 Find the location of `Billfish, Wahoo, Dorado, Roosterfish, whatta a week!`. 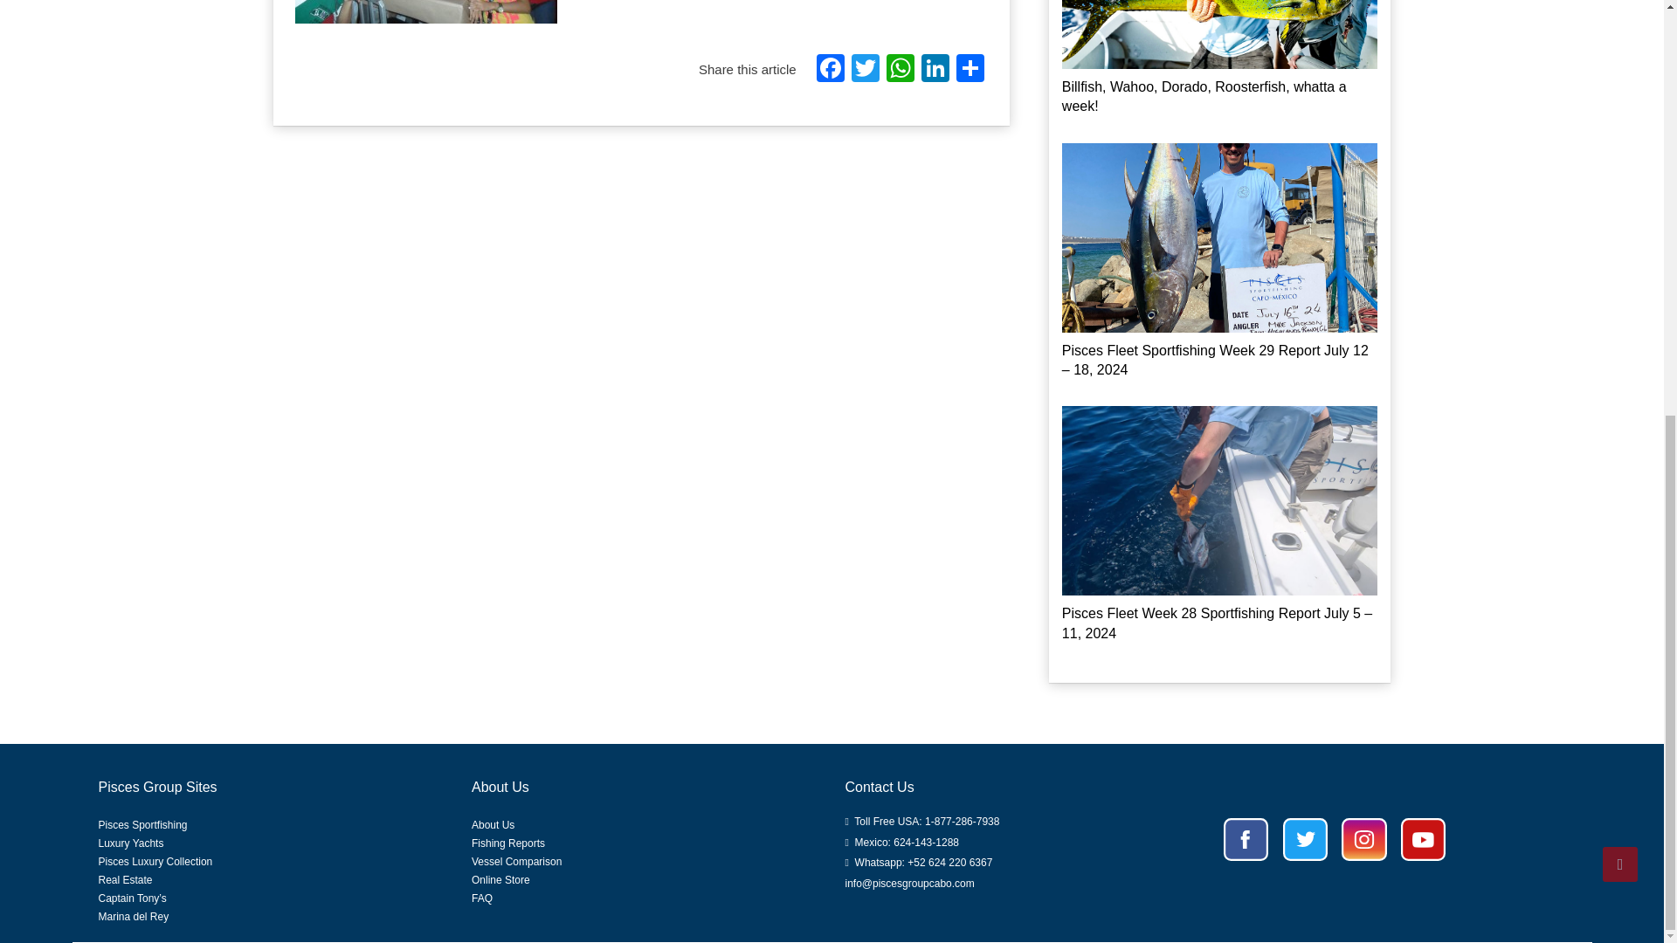

Billfish, Wahoo, Dorado, Roosterfish, whatta a week! is located at coordinates (1204, 96).